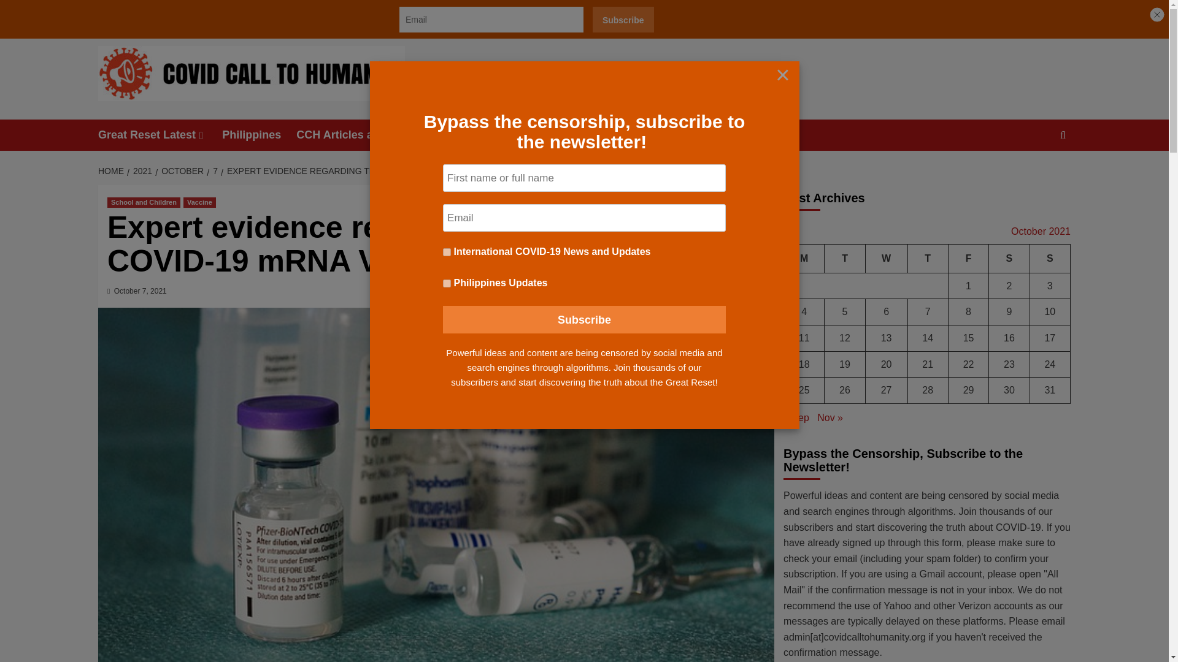 This screenshot has width=1178, height=662. I want to click on 1, so click(447, 252).